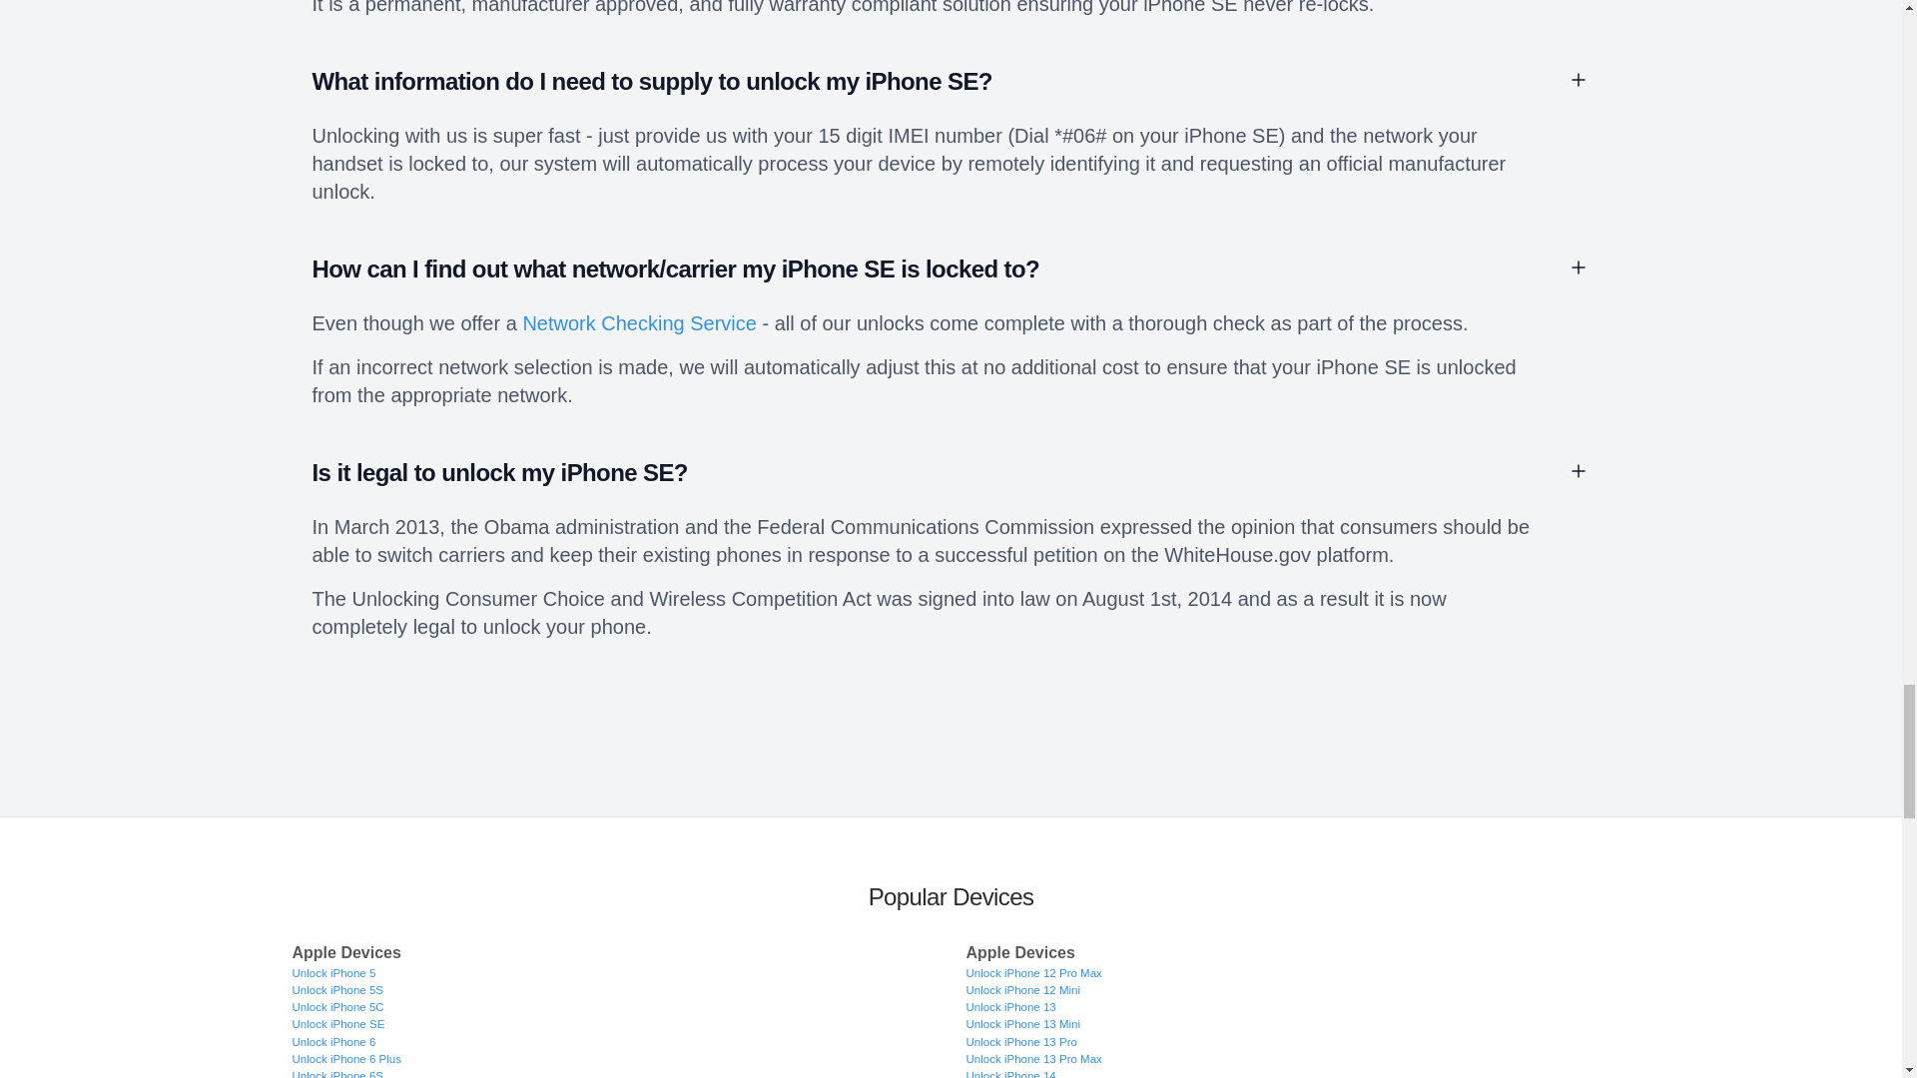 The height and width of the screenshot is (1078, 1917). What do you see at coordinates (333, 1041) in the screenshot?
I see `Unlock iPhone 6` at bounding box center [333, 1041].